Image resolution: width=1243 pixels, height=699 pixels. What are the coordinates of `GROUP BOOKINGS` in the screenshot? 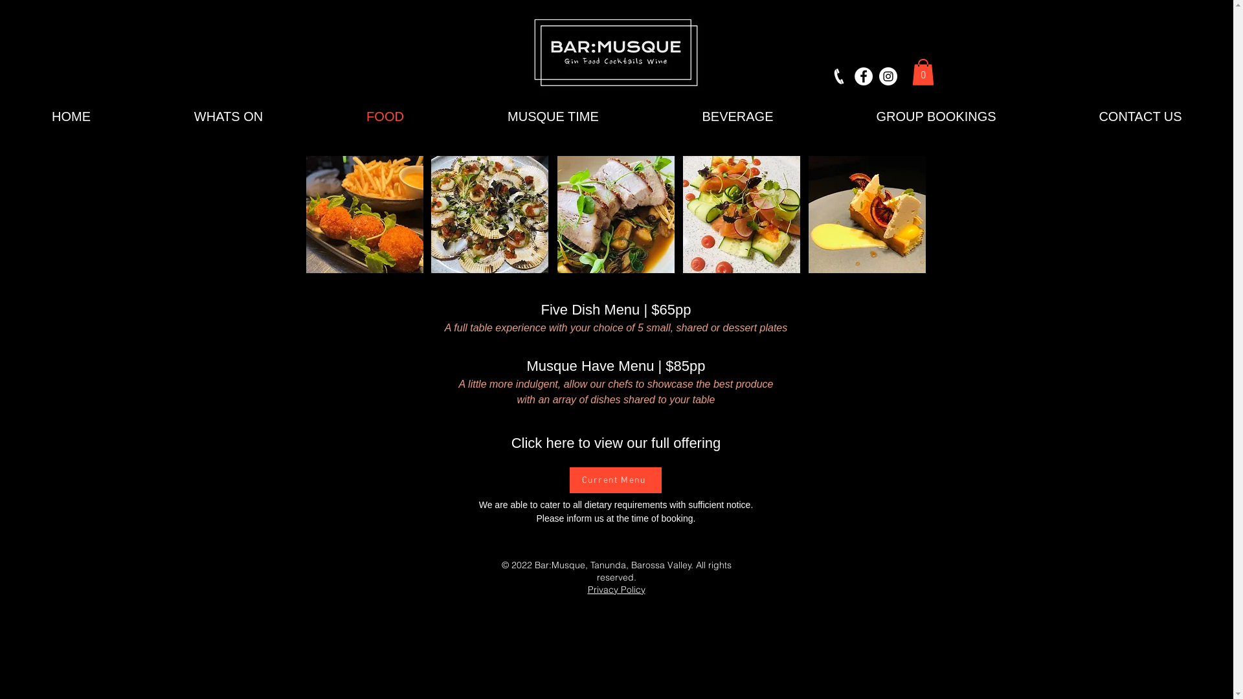 It's located at (936, 116).